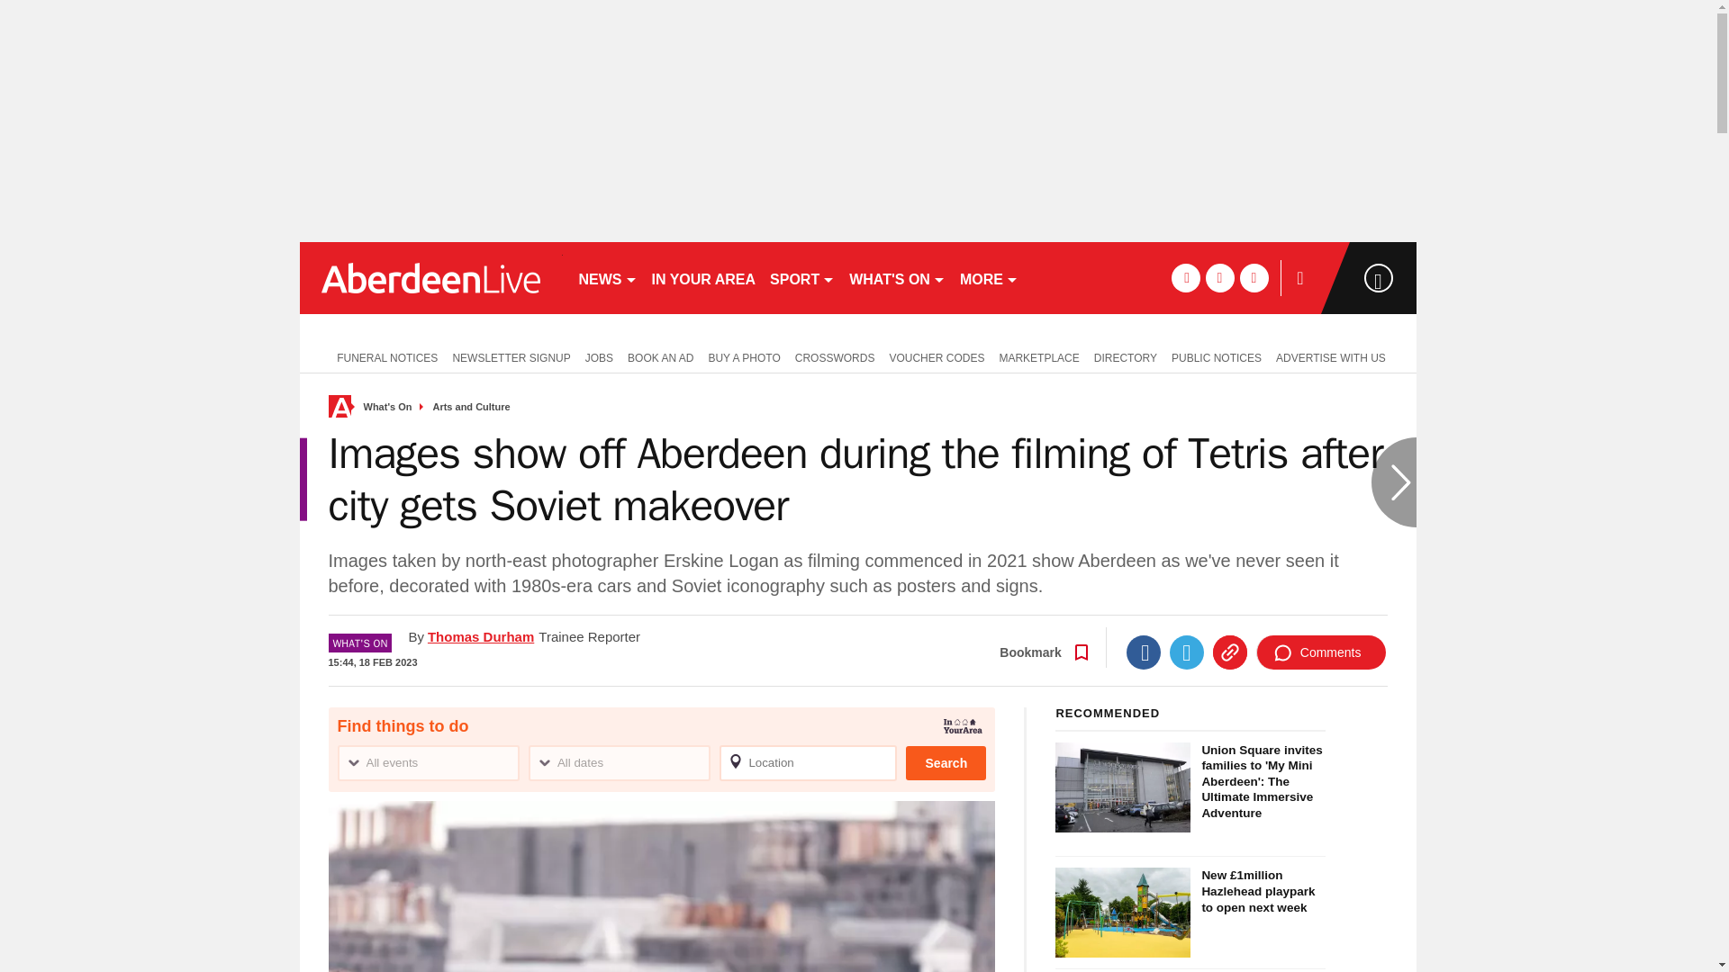  Describe the element at coordinates (1185, 277) in the screenshot. I see `facebook` at that location.